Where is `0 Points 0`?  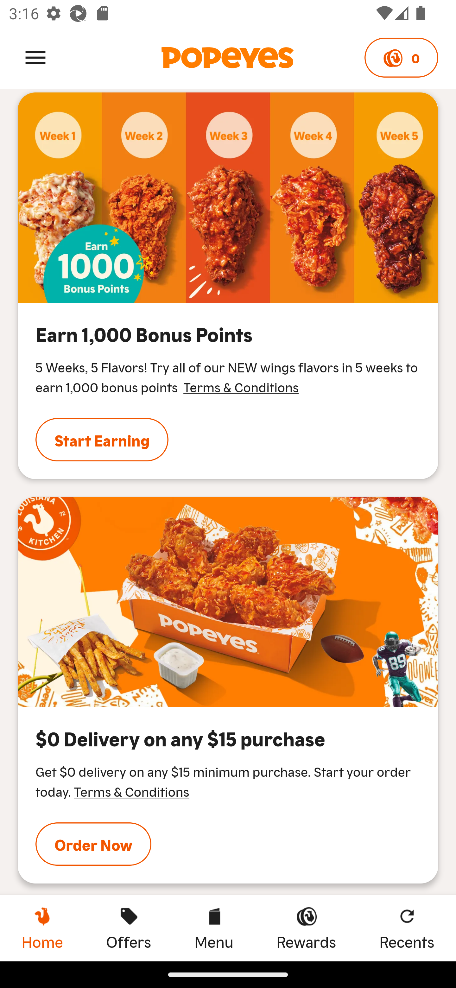
0 Points 0 is located at coordinates (401, 58).